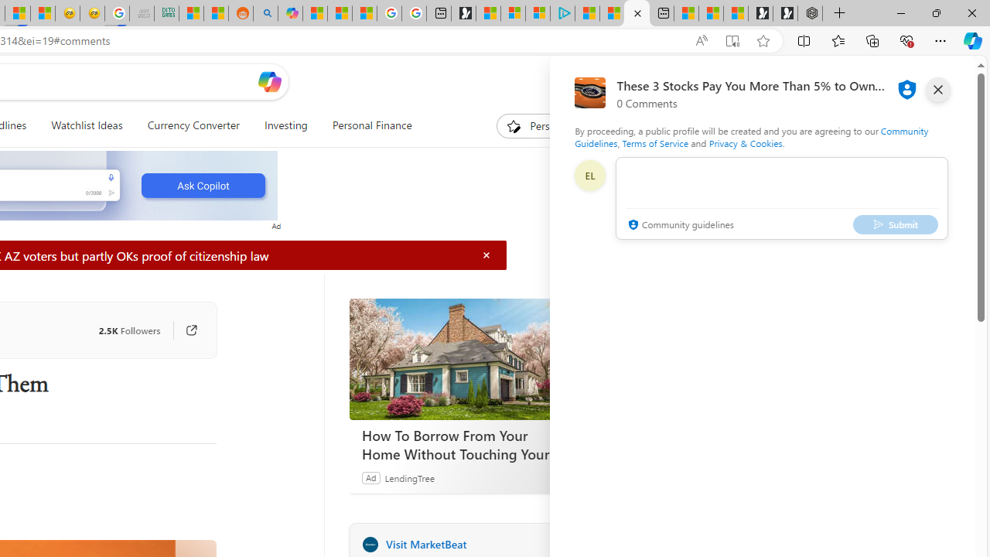 This screenshot has height=557, width=990. What do you see at coordinates (465, 359) in the screenshot?
I see `How To Borrow From Your Home Without Touching Your Mortgage` at bounding box center [465, 359].